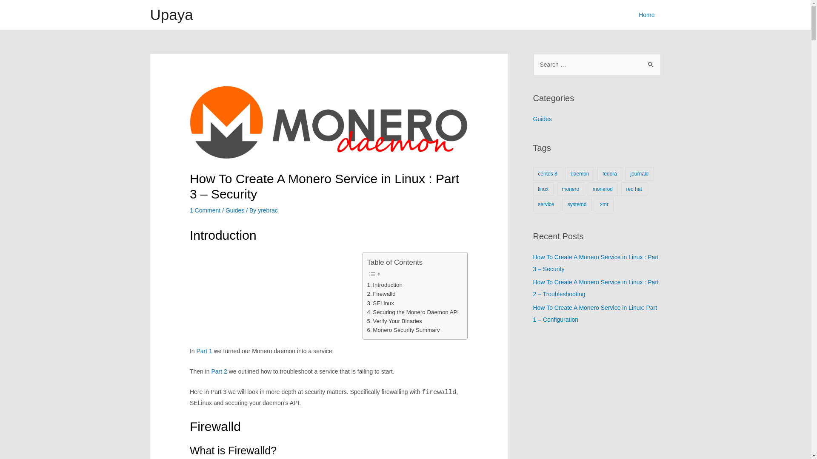  Describe the element at coordinates (634, 189) in the screenshot. I see `red hat` at that location.